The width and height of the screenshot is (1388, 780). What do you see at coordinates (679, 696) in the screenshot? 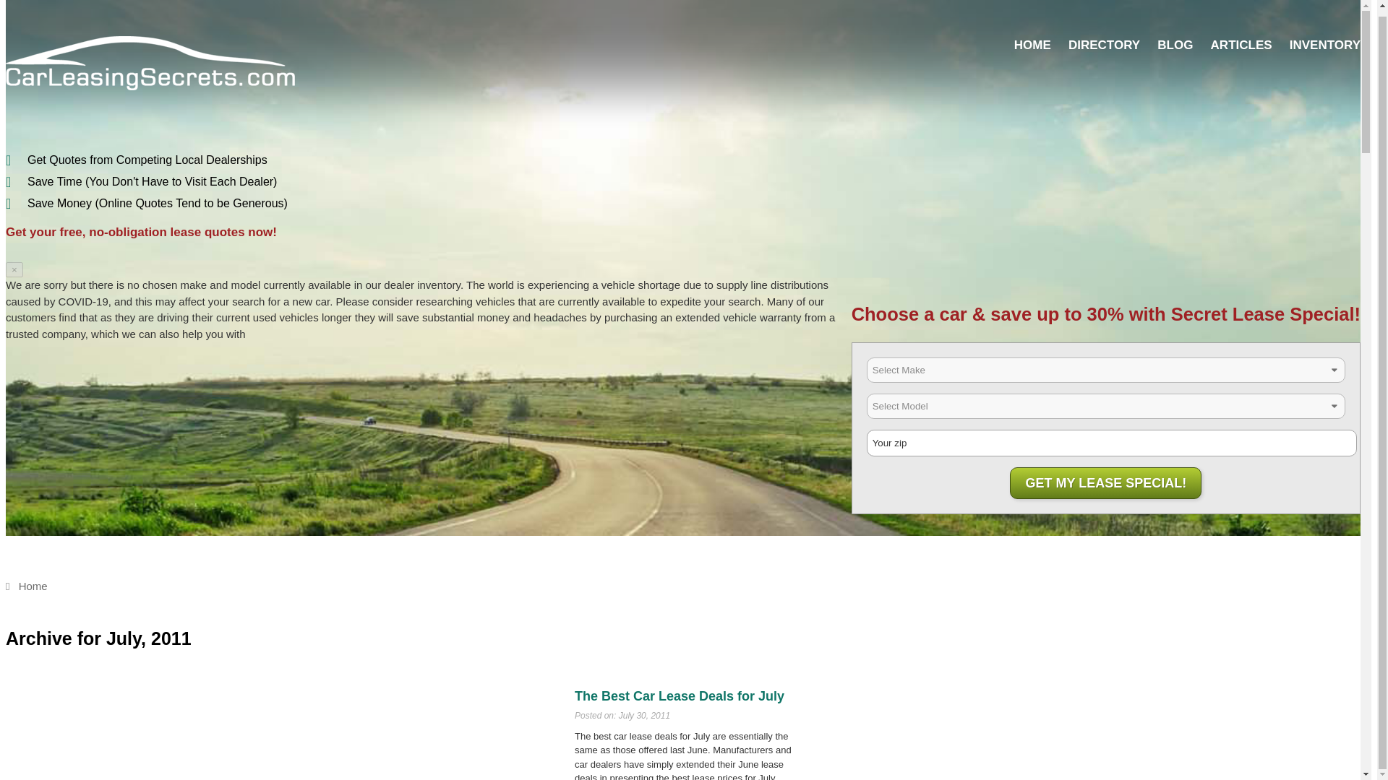
I see `The Best Car Lease Deals for July` at bounding box center [679, 696].